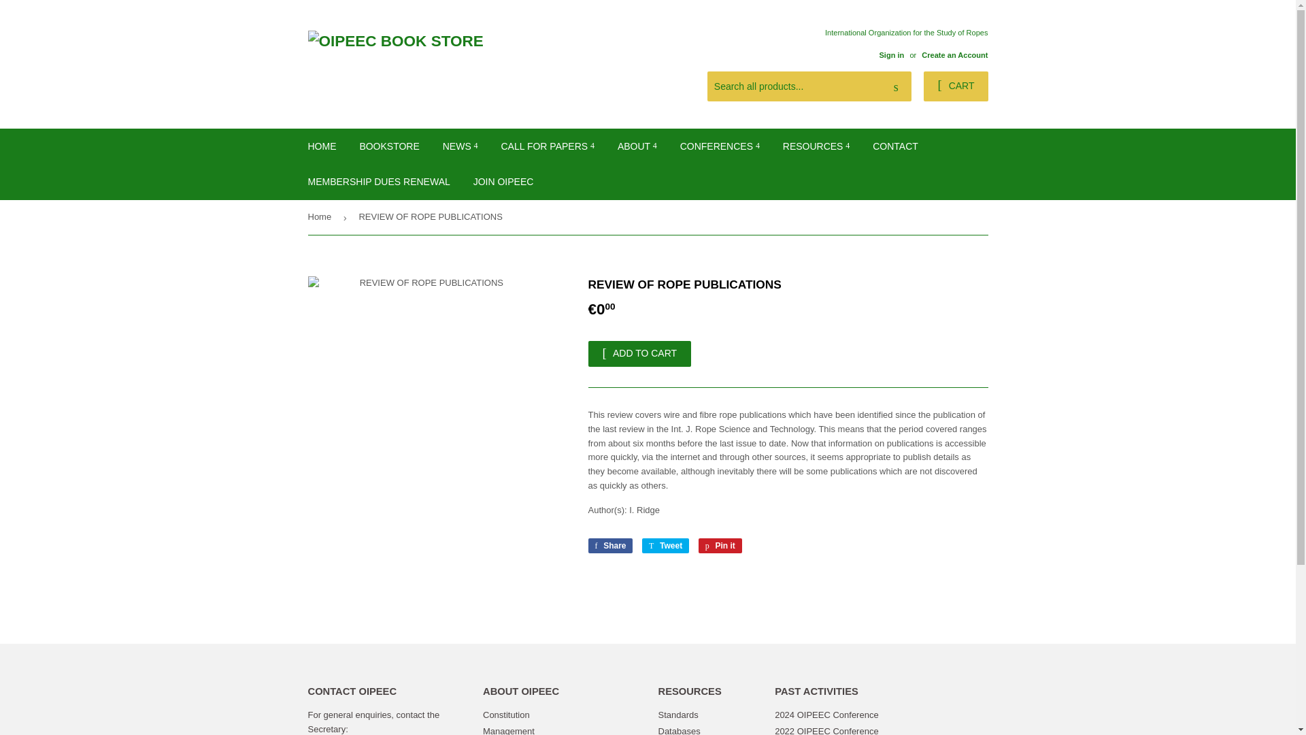 Image resolution: width=1306 pixels, height=735 pixels. I want to click on HOME, so click(322, 146).